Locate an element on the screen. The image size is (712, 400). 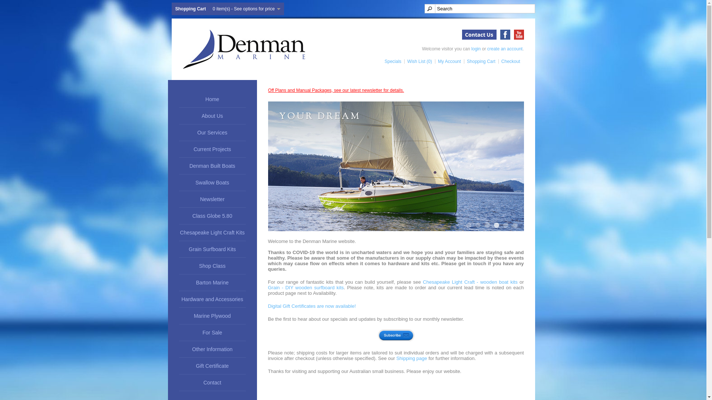
Grain Surfboard Kits is located at coordinates (212, 250).